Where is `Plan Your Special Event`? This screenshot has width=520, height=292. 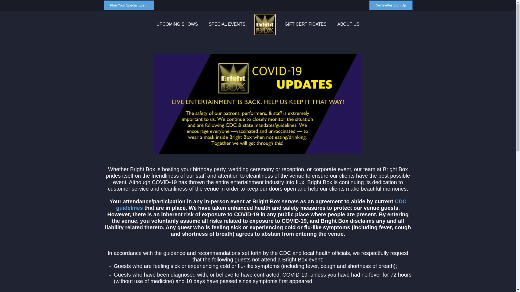 Plan Your Special Event is located at coordinates (129, 5).